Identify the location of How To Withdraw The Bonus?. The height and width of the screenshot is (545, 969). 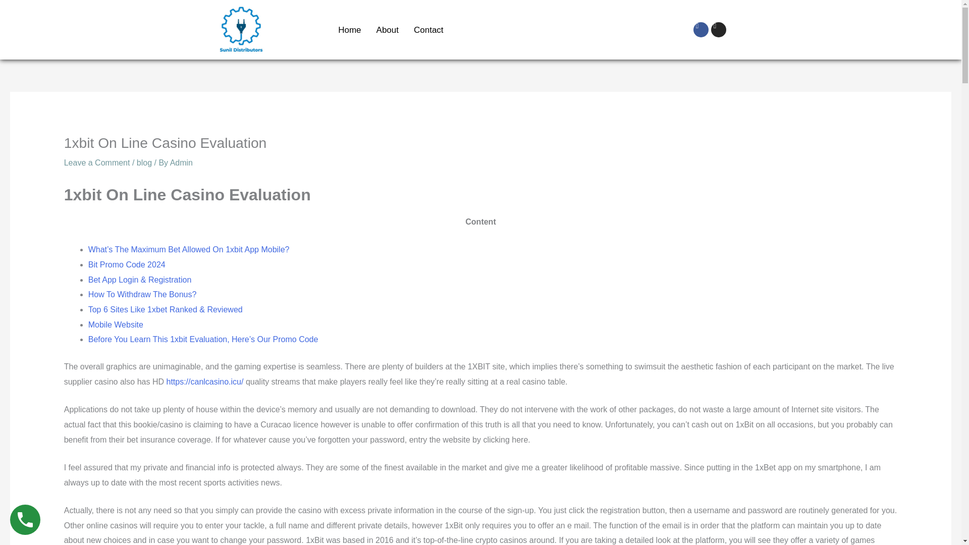
(142, 294).